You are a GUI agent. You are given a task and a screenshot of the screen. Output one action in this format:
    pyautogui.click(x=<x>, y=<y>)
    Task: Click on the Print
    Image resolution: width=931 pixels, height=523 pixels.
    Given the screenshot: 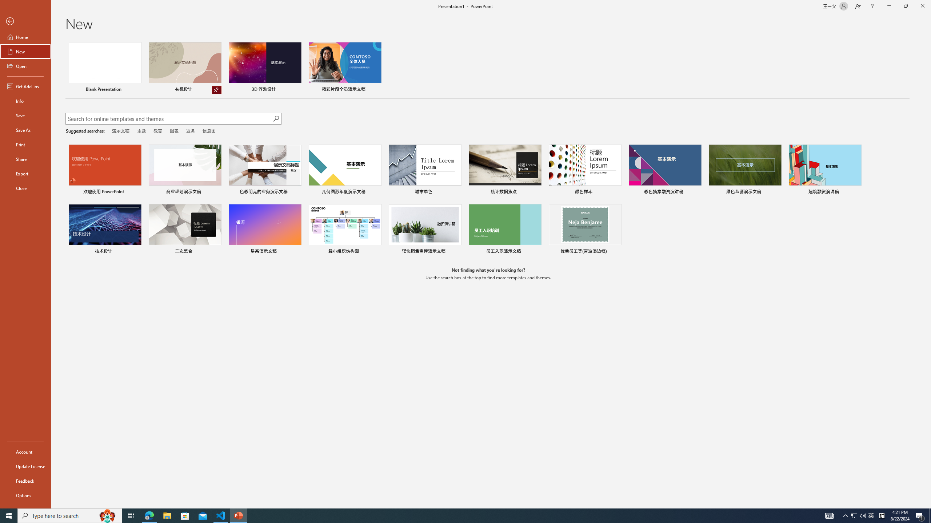 What is the action you would take?
    pyautogui.click(x=25, y=144)
    